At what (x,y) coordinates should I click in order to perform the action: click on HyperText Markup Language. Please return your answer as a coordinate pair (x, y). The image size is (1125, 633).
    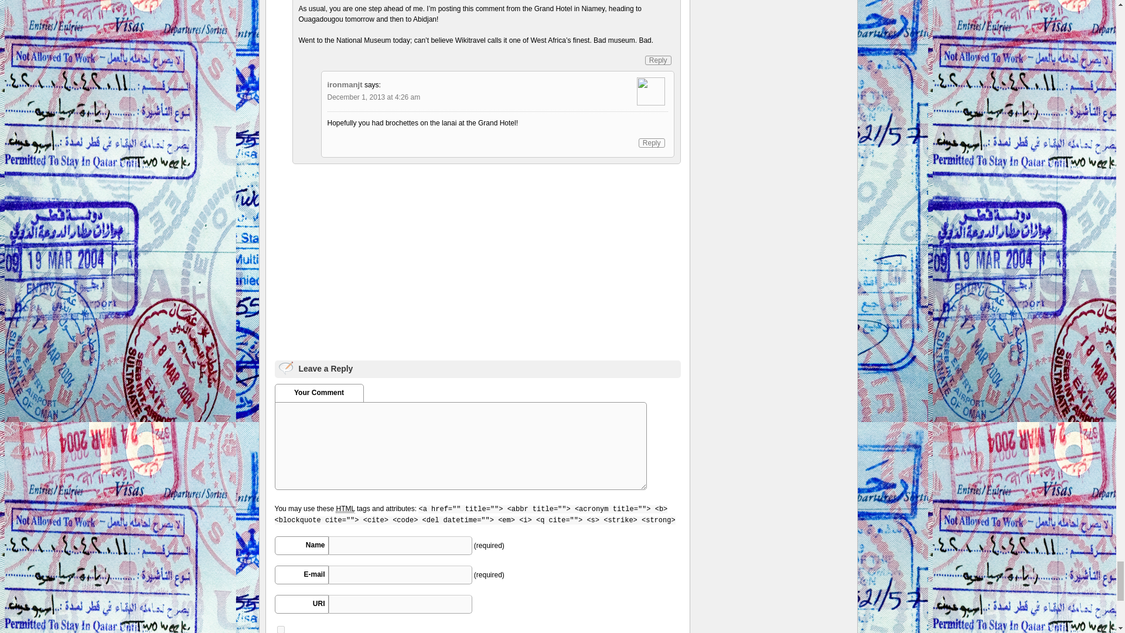
    Looking at the image, I should click on (345, 509).